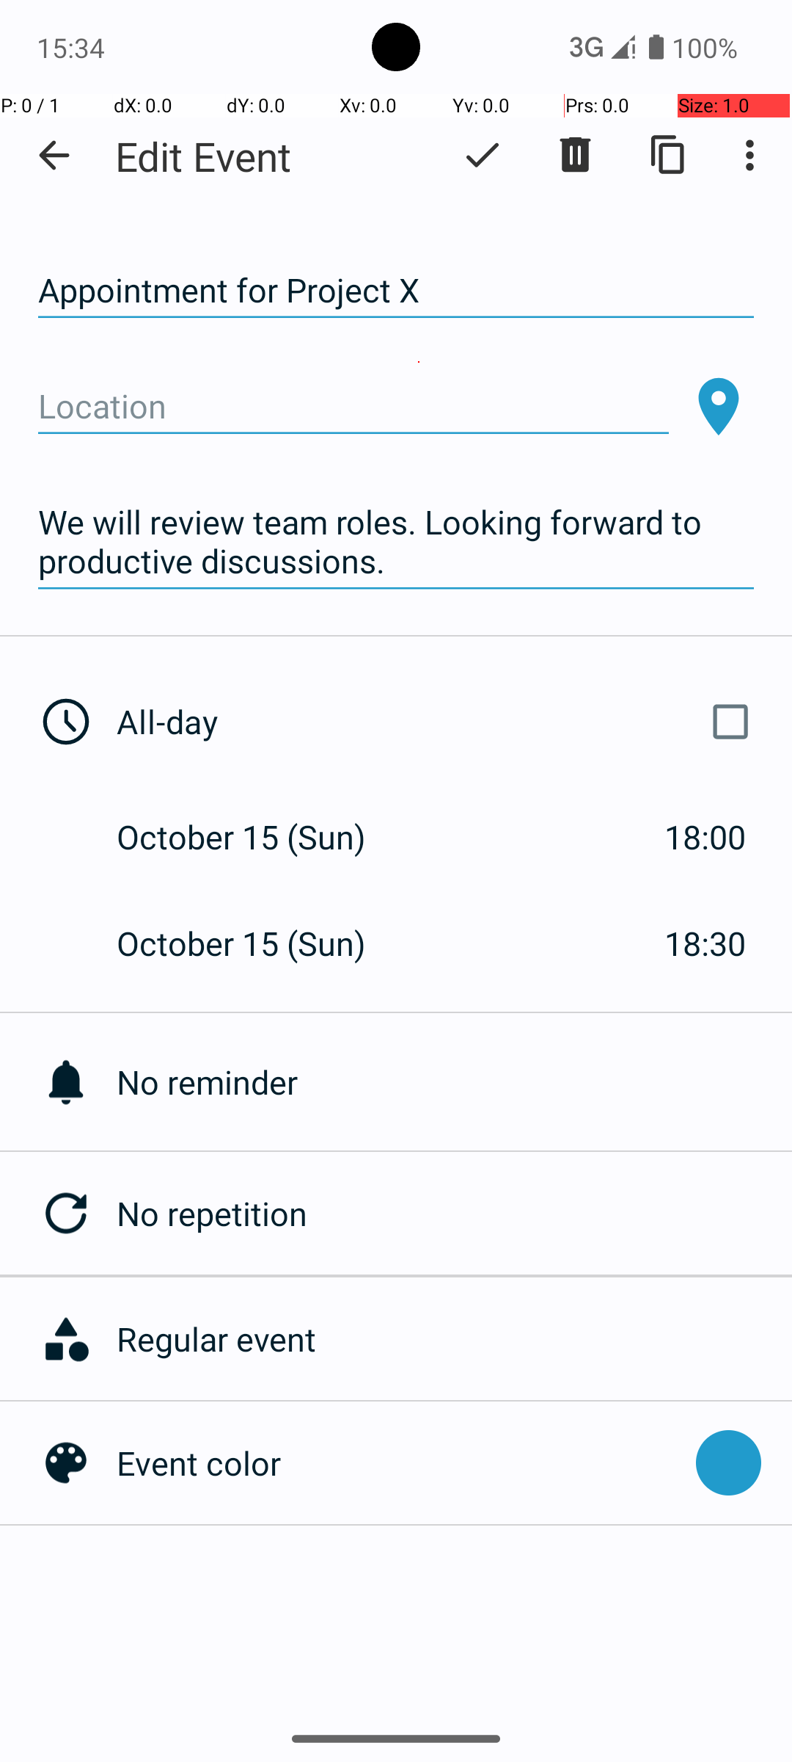 Image resolution: width=792 pixels, height=1762 pixels. Describe the element at coordinates (705, 837) in the screenshot. I see `18:00` at that location.